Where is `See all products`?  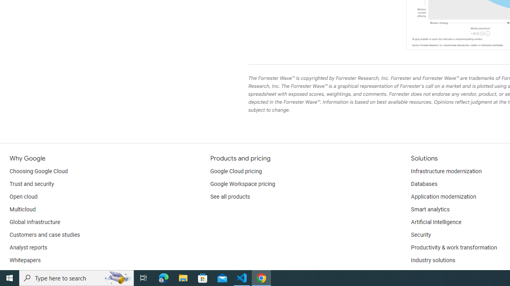 See all products is located at coordinates (230, 197).